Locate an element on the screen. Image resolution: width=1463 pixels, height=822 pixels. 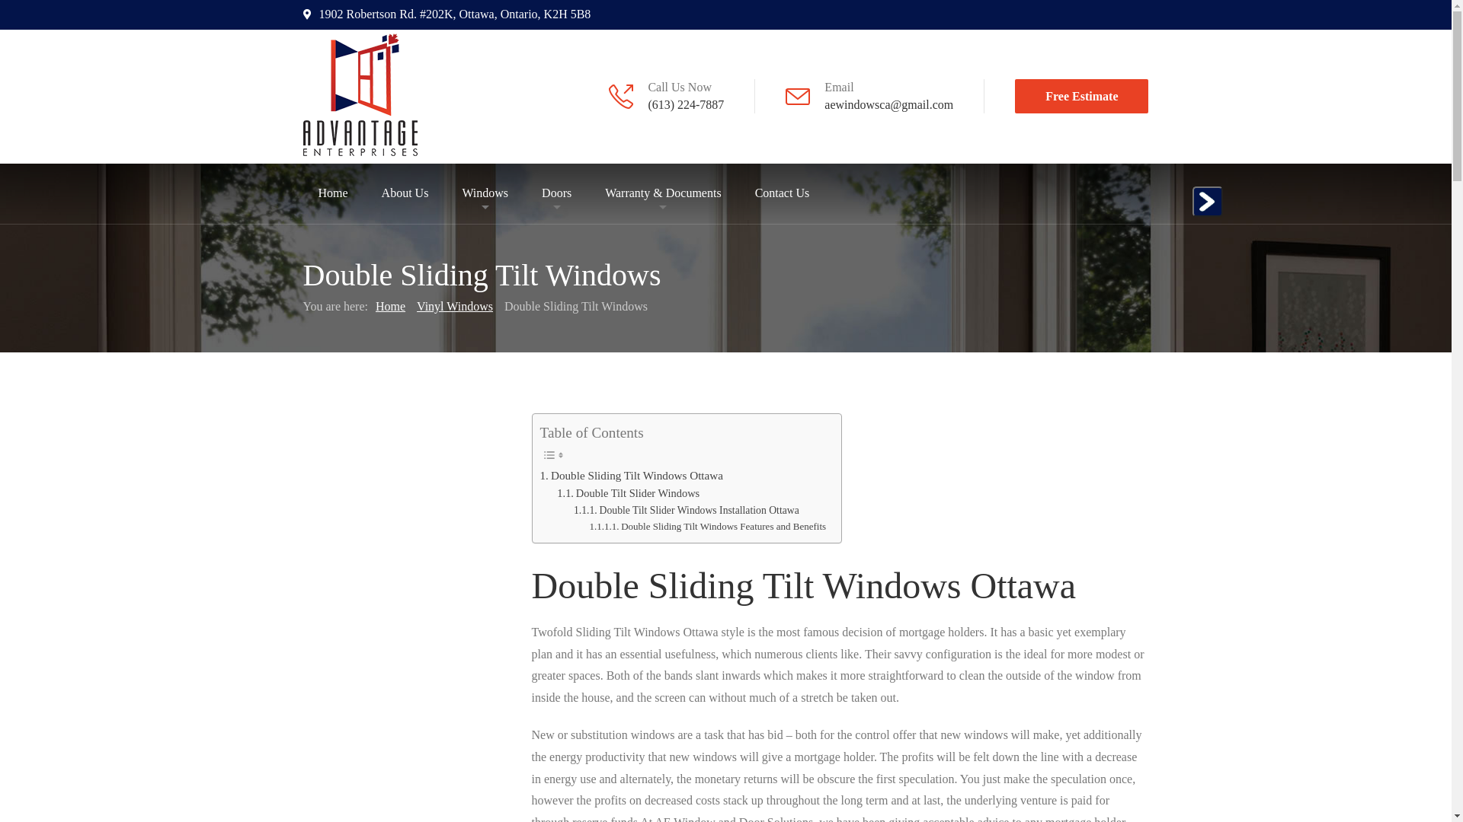
Home is located at coordinates (390, 307).